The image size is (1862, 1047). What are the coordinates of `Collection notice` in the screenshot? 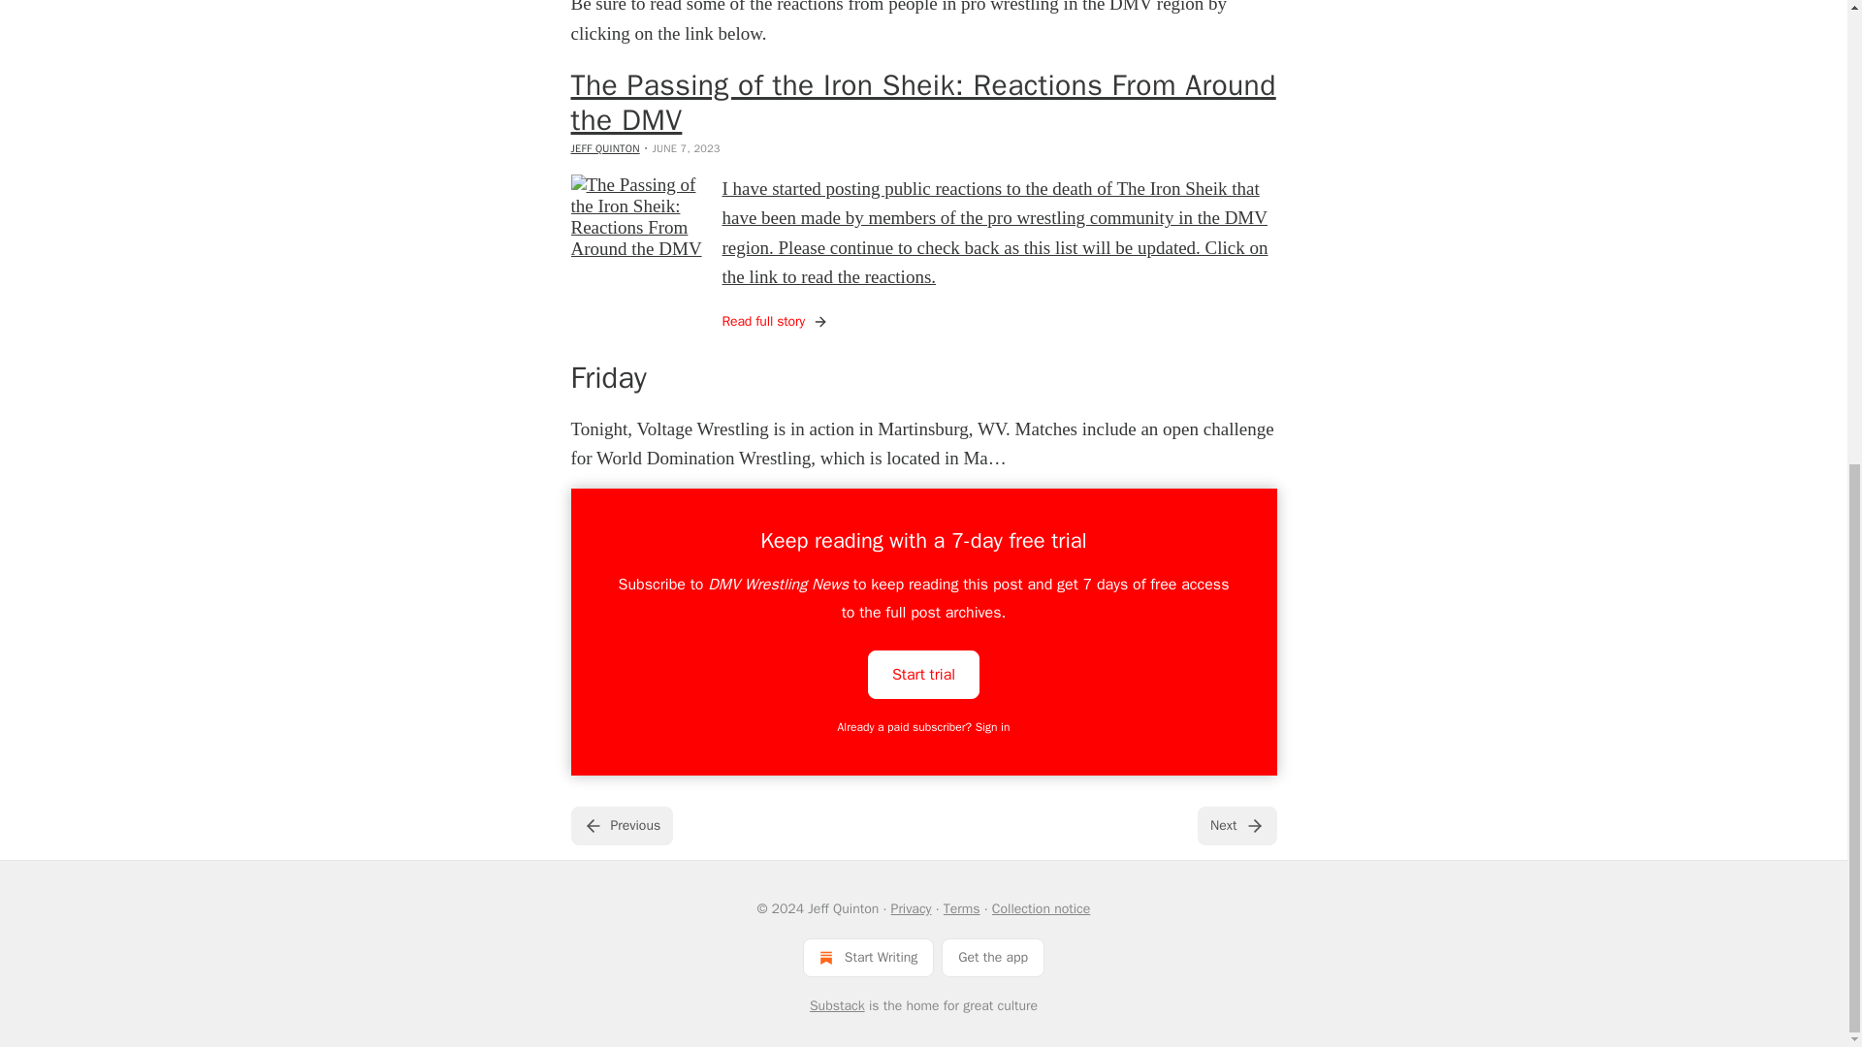 It's located at (1041, 908).